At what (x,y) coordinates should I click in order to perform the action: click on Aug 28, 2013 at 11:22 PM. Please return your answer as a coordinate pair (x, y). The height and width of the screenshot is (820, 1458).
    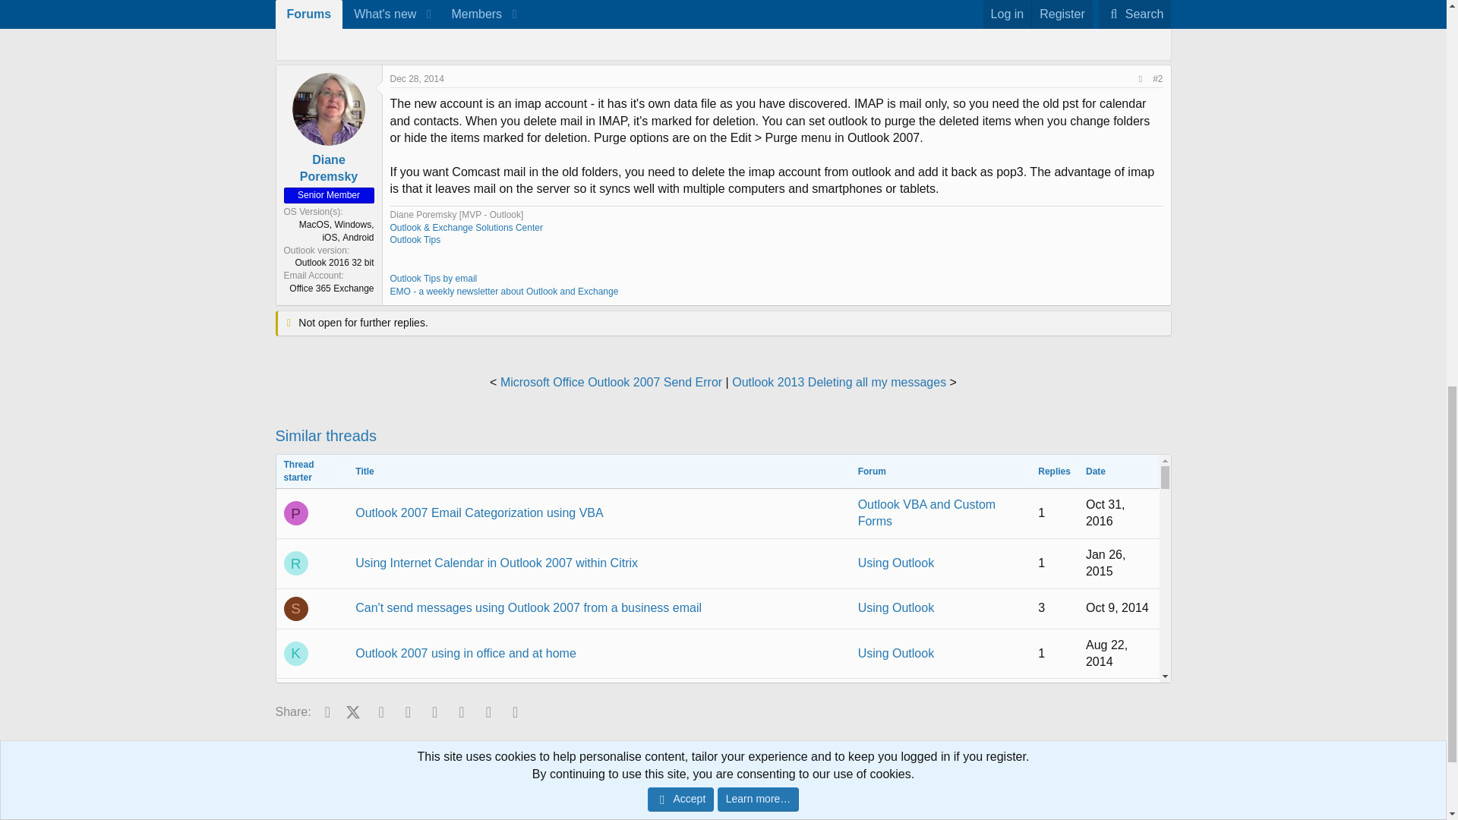
    Looking at the image, I should click on (1106, 818).